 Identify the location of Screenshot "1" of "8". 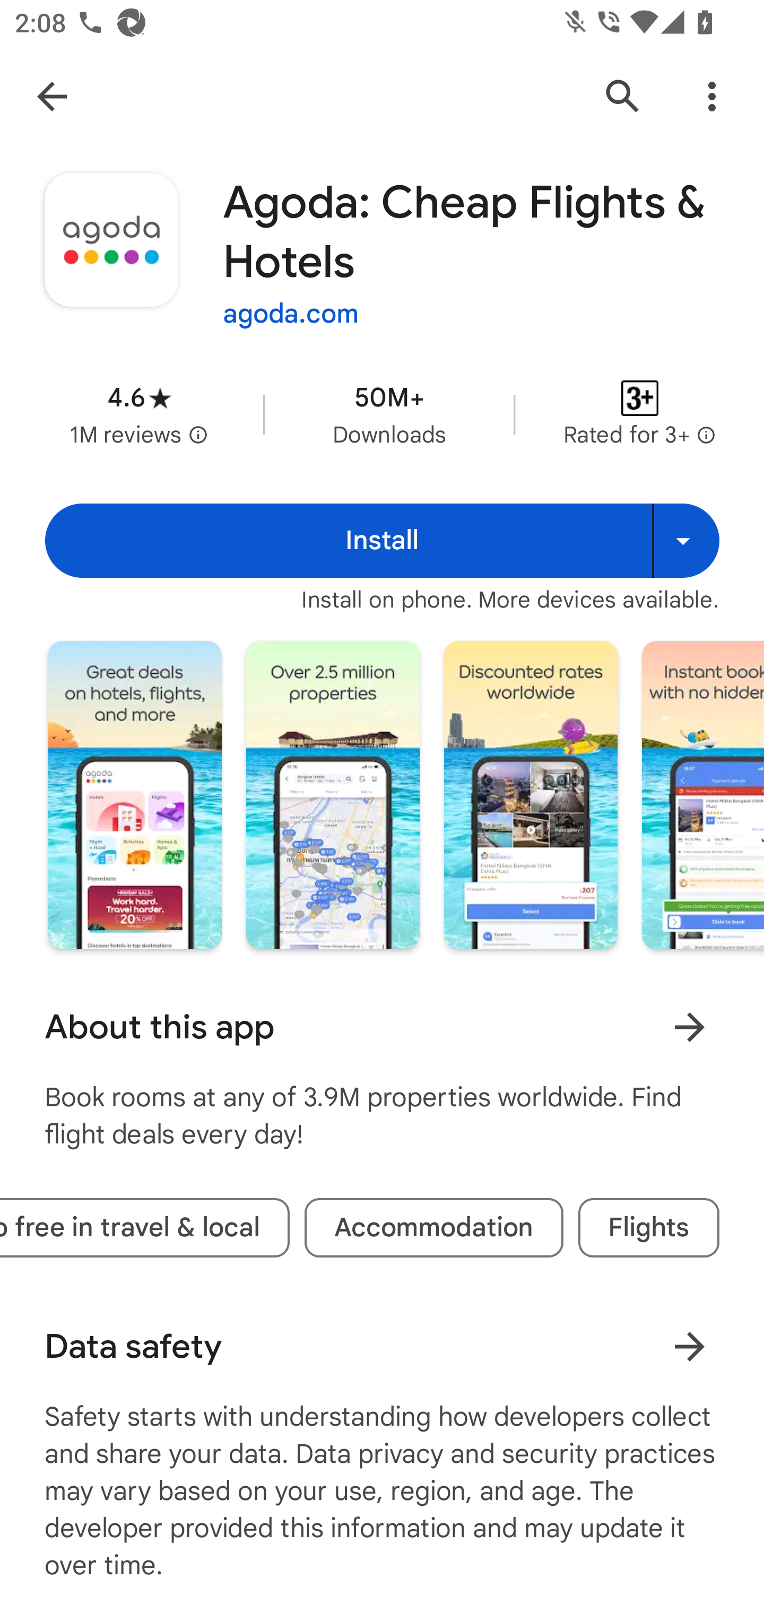
(135, 794).